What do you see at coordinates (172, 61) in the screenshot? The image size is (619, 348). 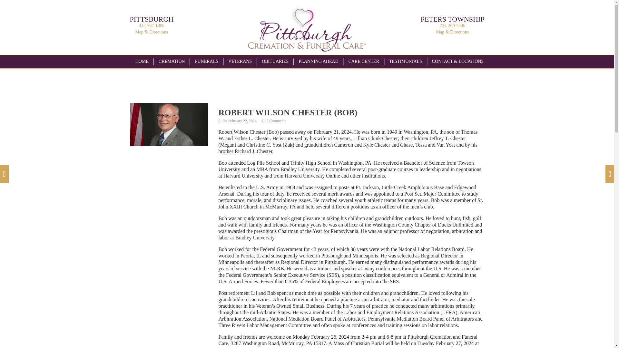 I see `CREMATION` at bounding box center [172, 61].